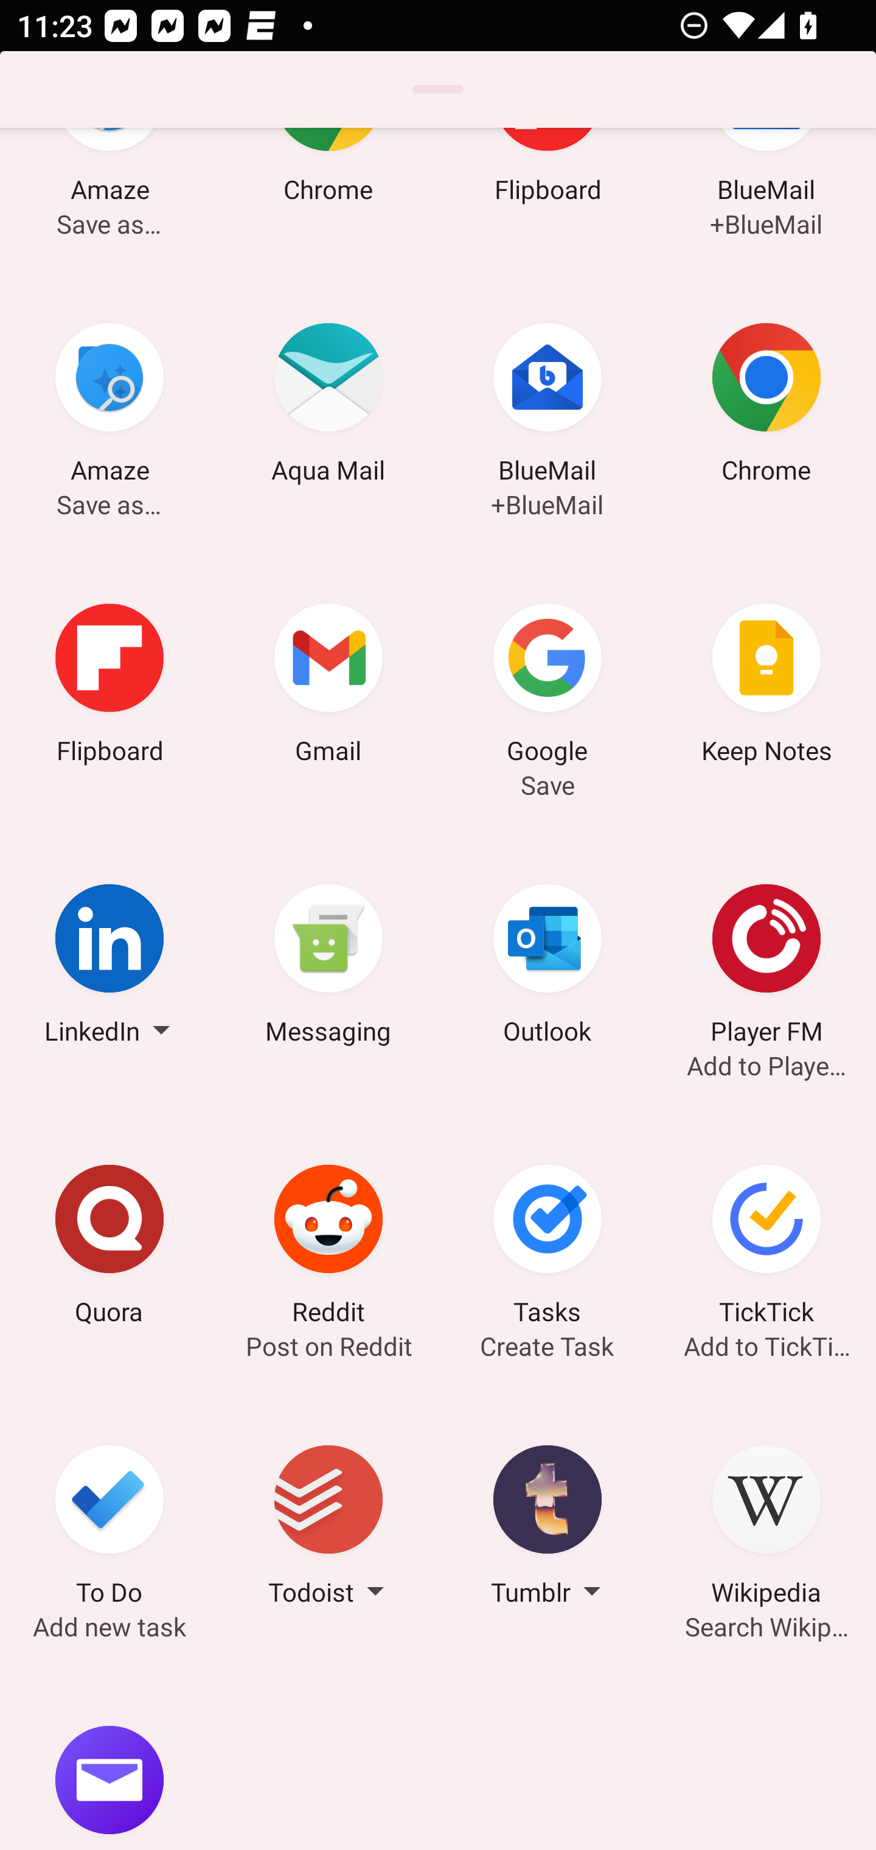 This screenshot has width=876, height=1850. What do you see at coordinates (328, 967) in the screenshot?
I see `Messaging` at bounding box center [328, 967].